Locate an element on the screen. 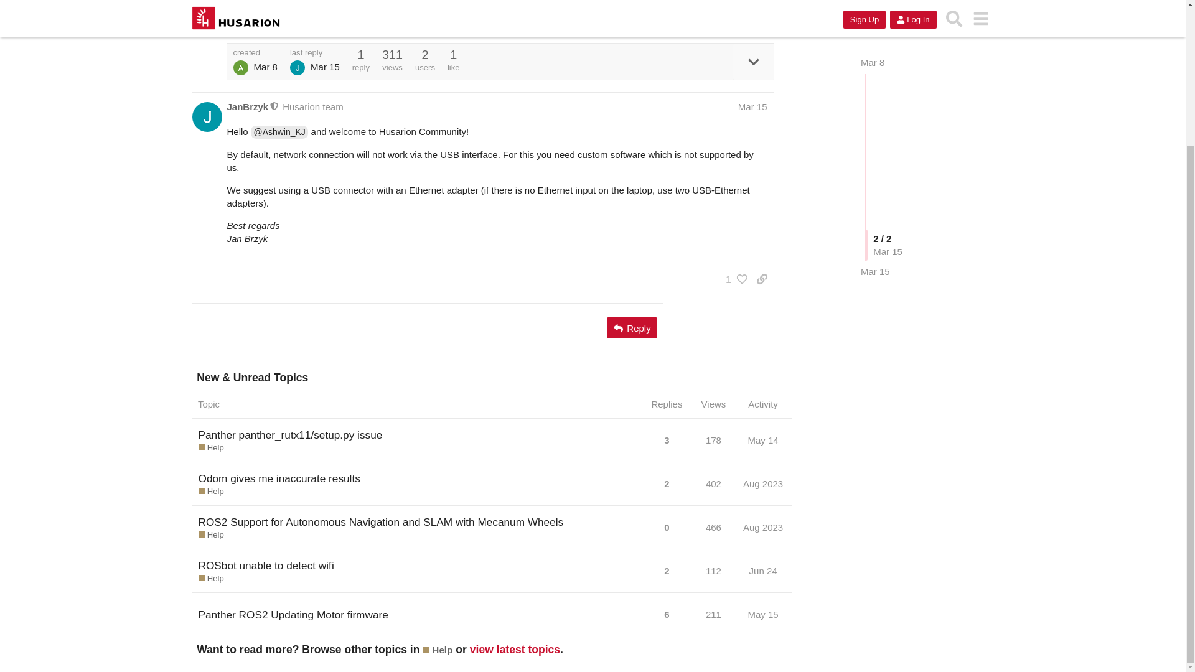 The image size is (1195, 672). May 14 is located at coordinates (763, 440).